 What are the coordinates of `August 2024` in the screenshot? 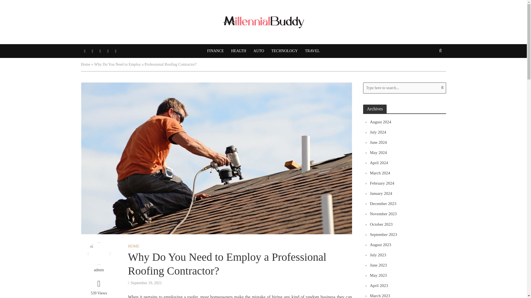 It's located at (381, 122).